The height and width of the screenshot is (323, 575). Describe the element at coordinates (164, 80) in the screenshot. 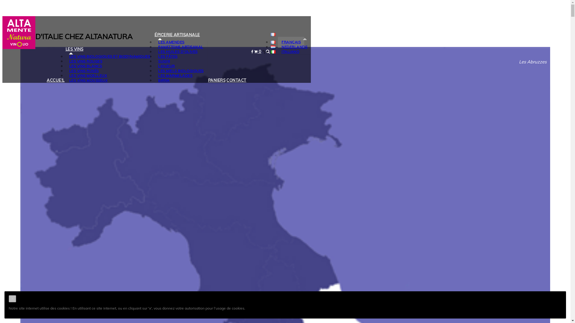

I see `BIRRA` at that location.